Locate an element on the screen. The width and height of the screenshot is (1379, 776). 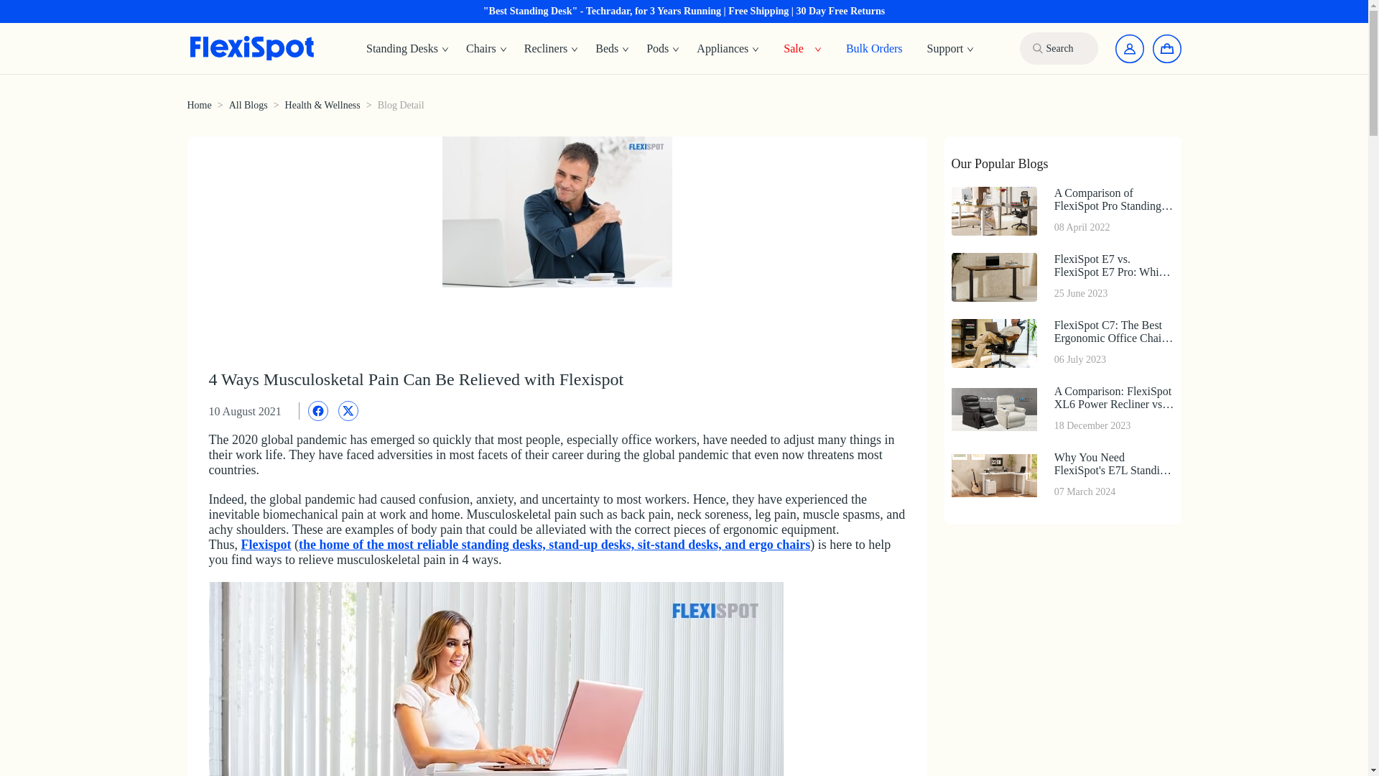
Standing Desks is located at coordinates (407, 49).